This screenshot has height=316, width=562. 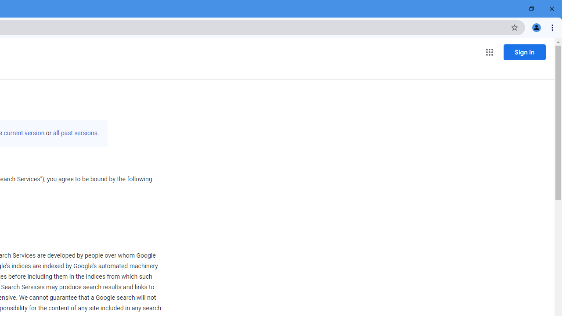 I want to click on current version, so click(x=24, y=133).